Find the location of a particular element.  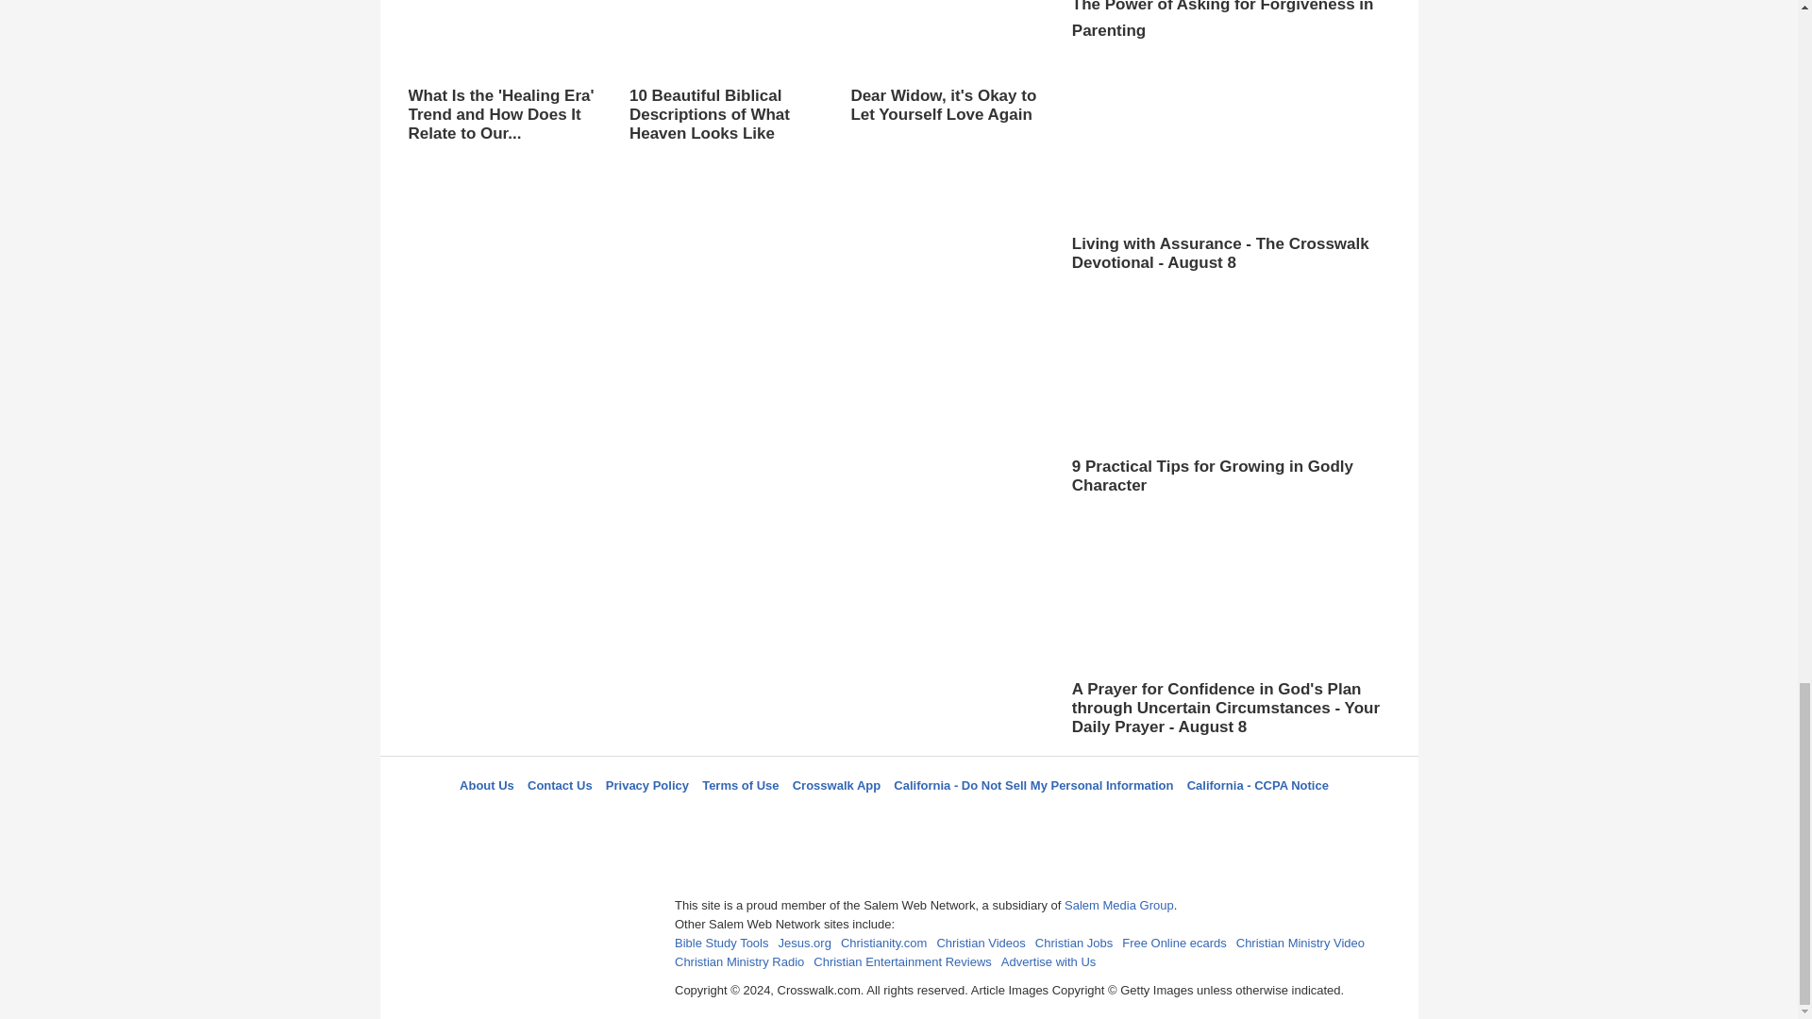

Dear Widow, it's Okay to Let Yourself Love Again is located at coordinates (946, 79).